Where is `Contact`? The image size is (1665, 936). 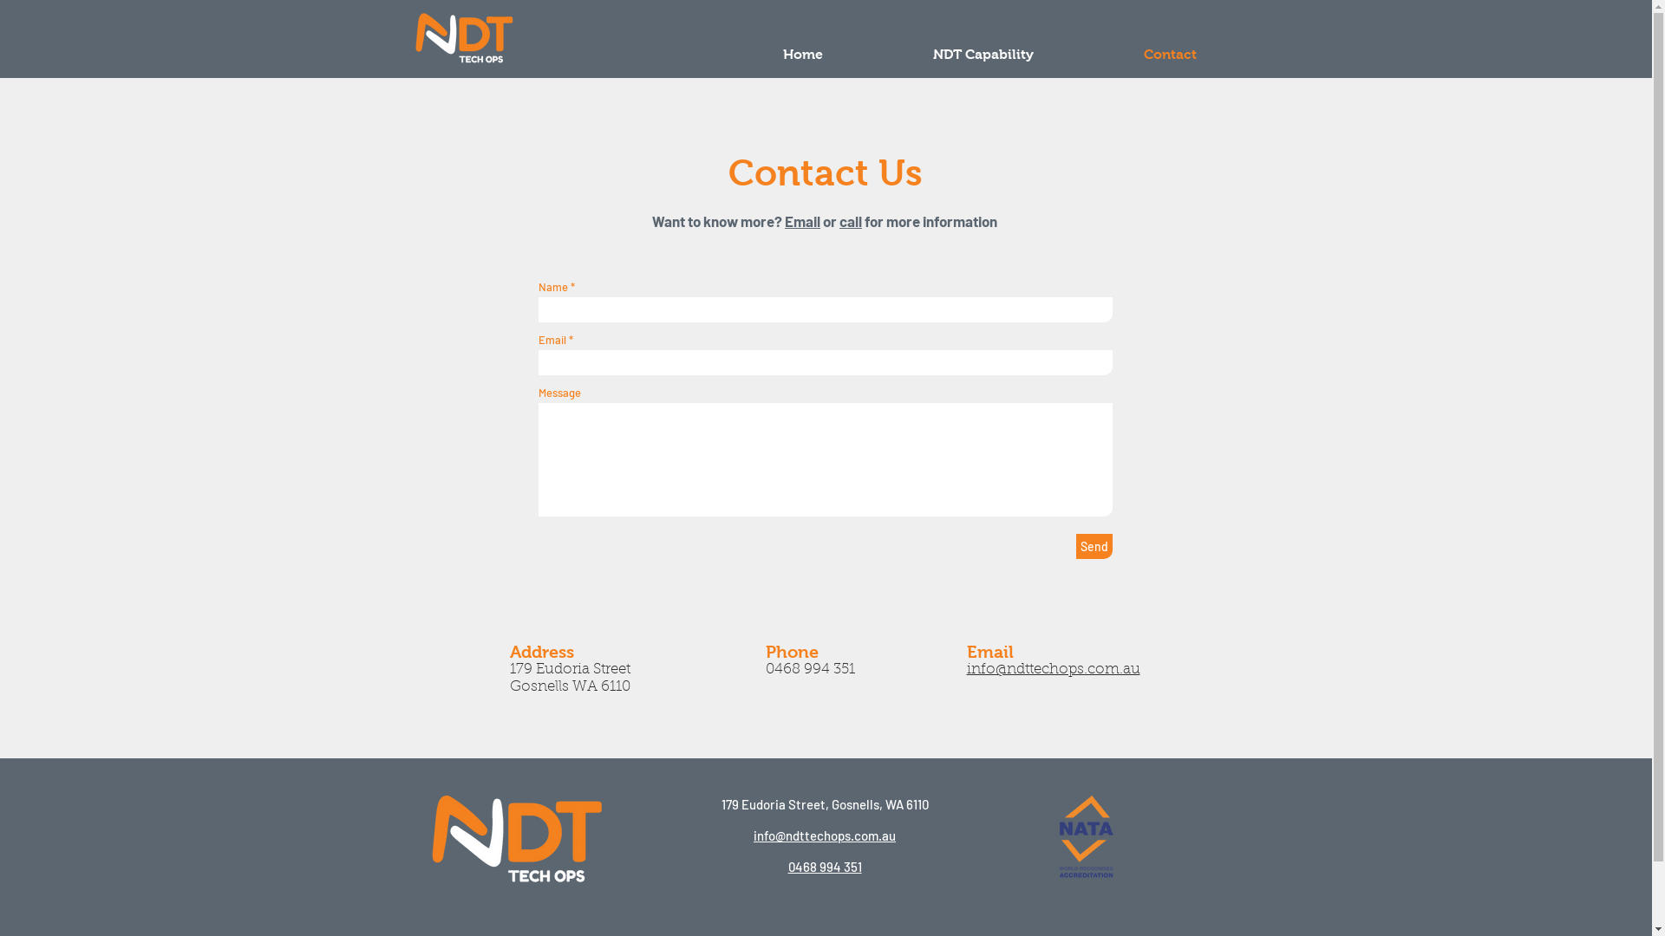
Contact is located at coordinates (1171, 54).